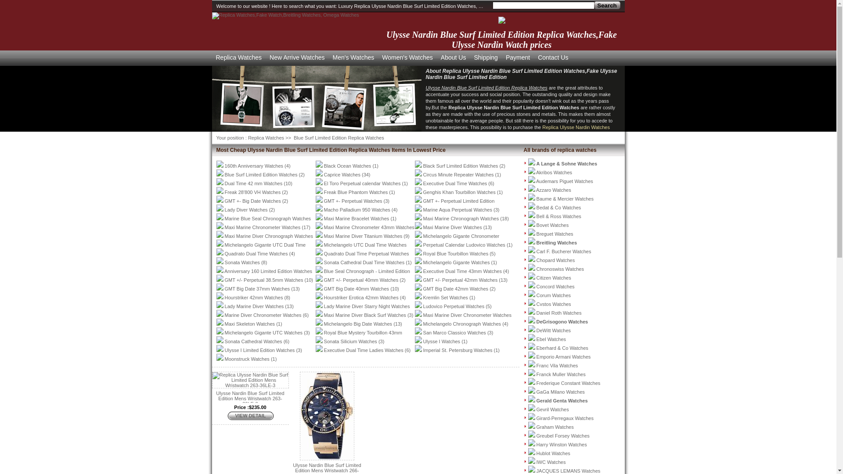 The height and width of the screenshot is (474, 843). What do you see at coordinates (565, 418) in the screenshot?
I see `Girard-Perregaux Watches` at bounding box center [565, 418].